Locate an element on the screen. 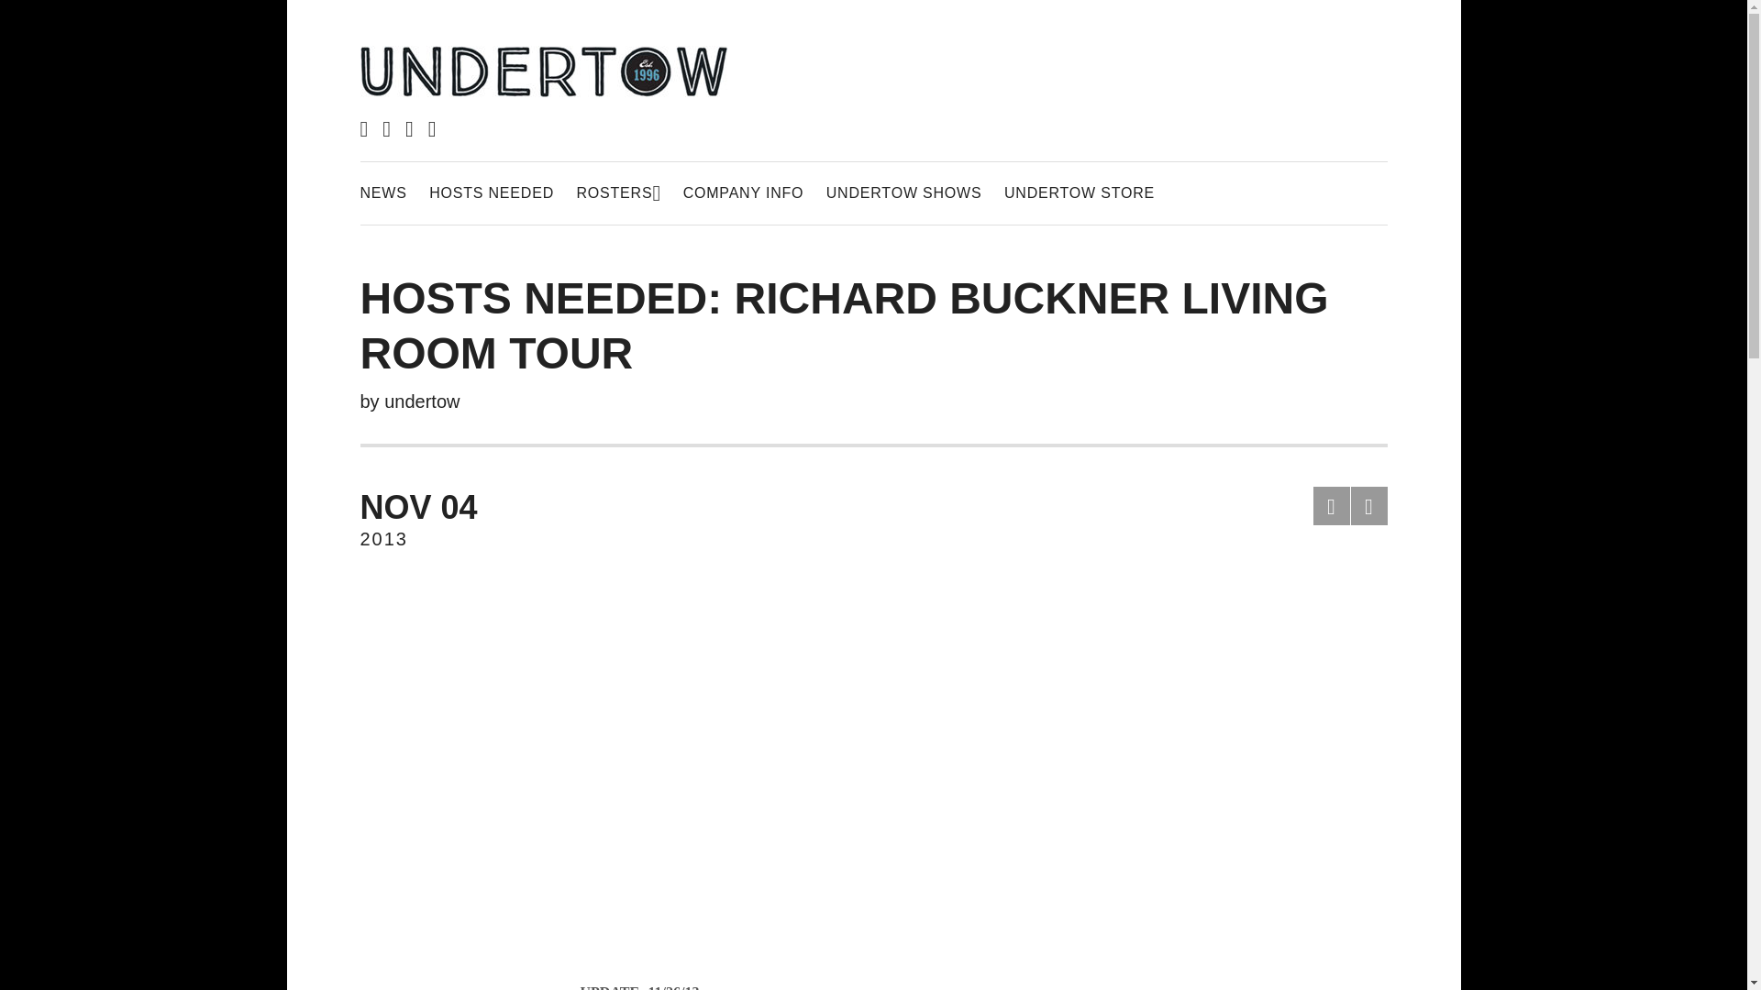  HOSTS NEEDED is located at coordinates (446, 519).